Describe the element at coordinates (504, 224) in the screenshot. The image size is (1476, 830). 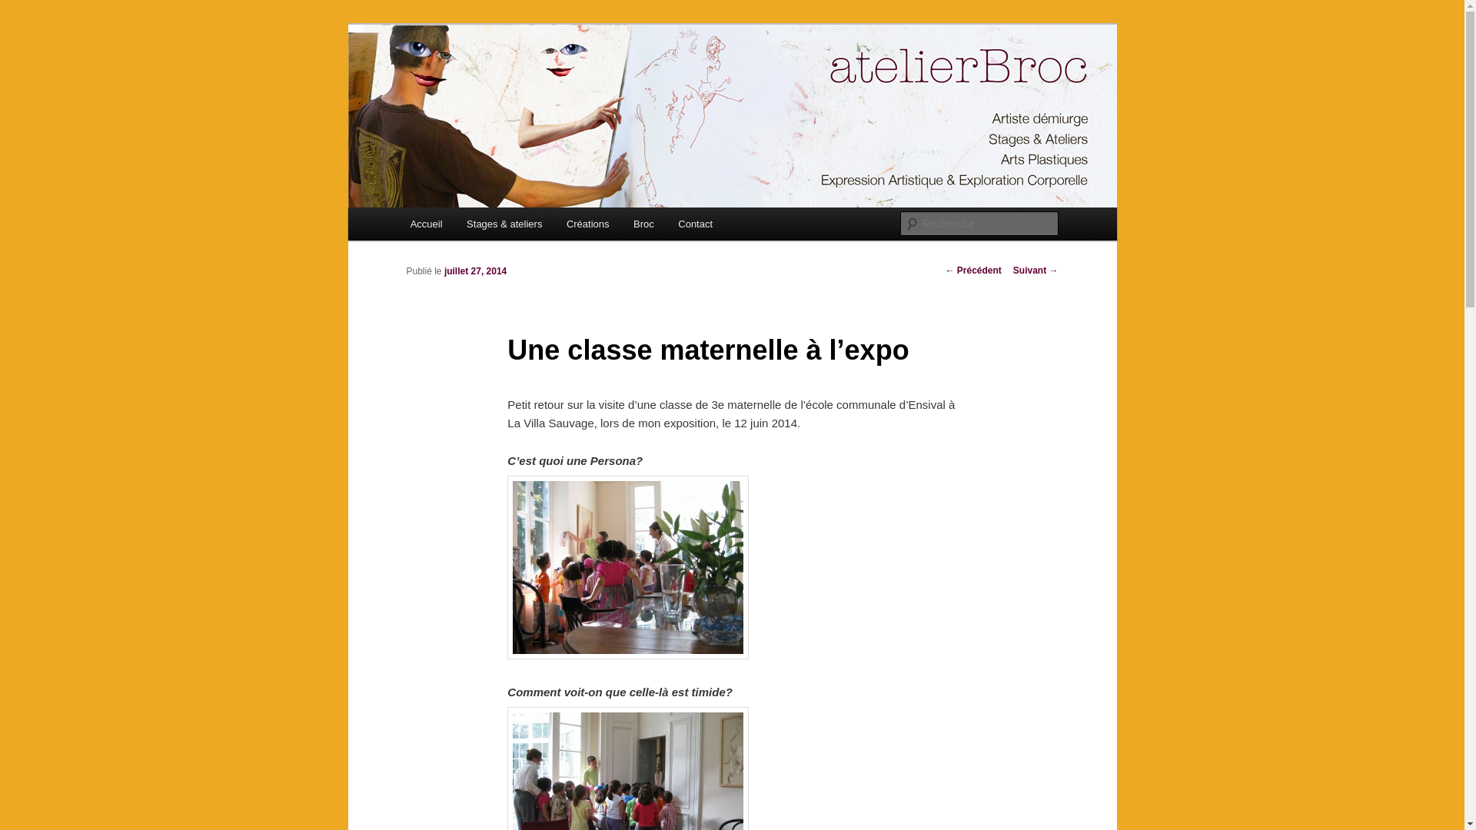
I see `Stages & ateliers` at that location.